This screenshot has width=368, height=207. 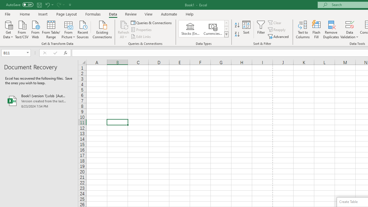 What do you see at coordinates (237, 25) in the screenshot?
I see `Sort A to Z` at bounding box center [237, 25].